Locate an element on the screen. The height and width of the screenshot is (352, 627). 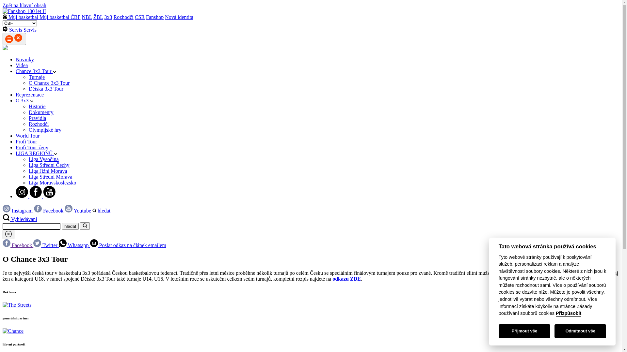
Videa is located at coordinates (22, 65).